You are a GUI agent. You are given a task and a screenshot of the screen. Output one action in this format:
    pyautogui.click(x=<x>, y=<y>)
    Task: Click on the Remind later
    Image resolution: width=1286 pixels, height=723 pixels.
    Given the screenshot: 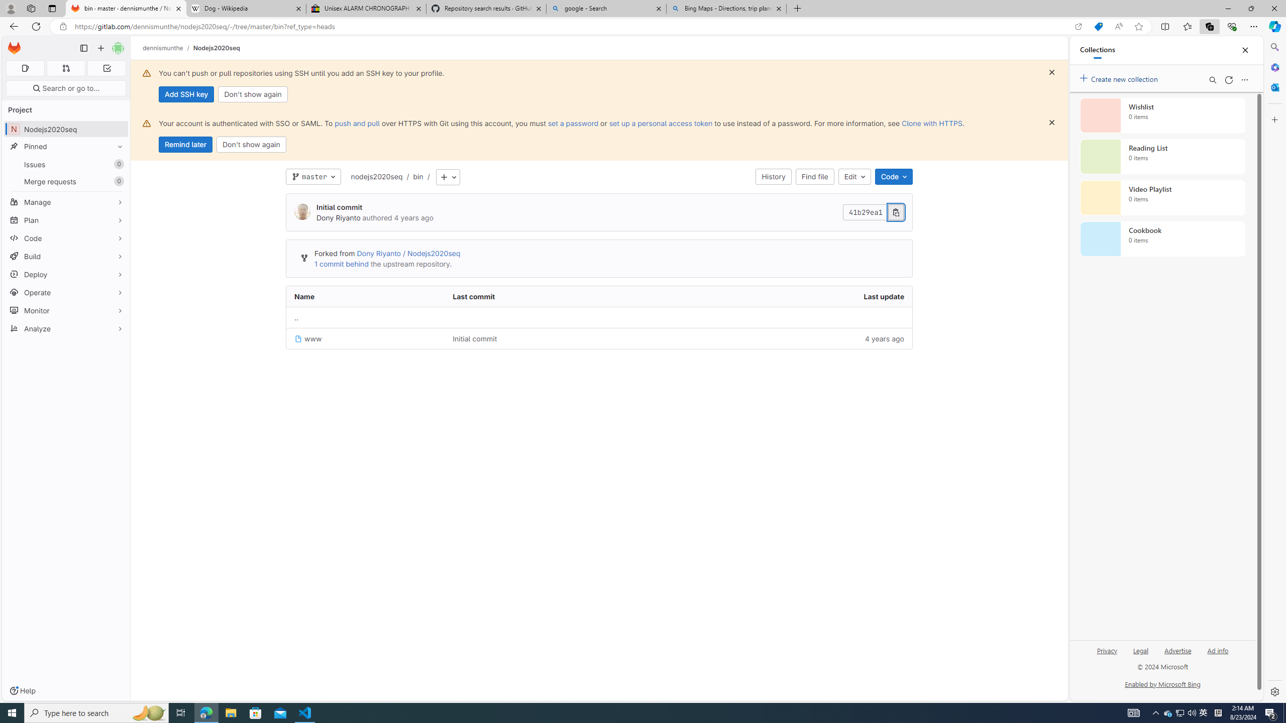 What is the action you would take?
    pyautogui.click(x=185, y=145)
    